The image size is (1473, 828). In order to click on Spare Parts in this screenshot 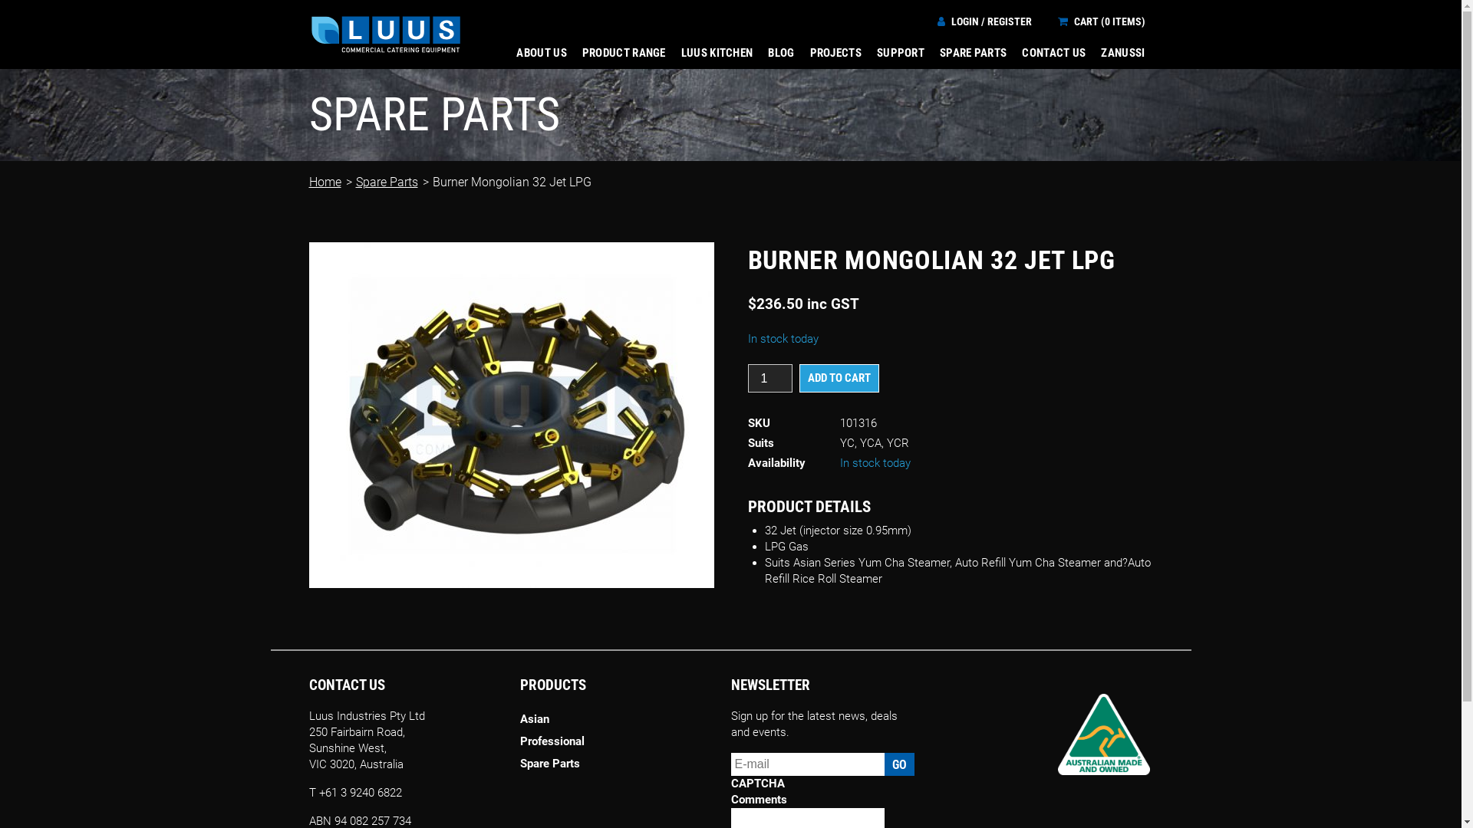, I will do `click(609, 764)`.